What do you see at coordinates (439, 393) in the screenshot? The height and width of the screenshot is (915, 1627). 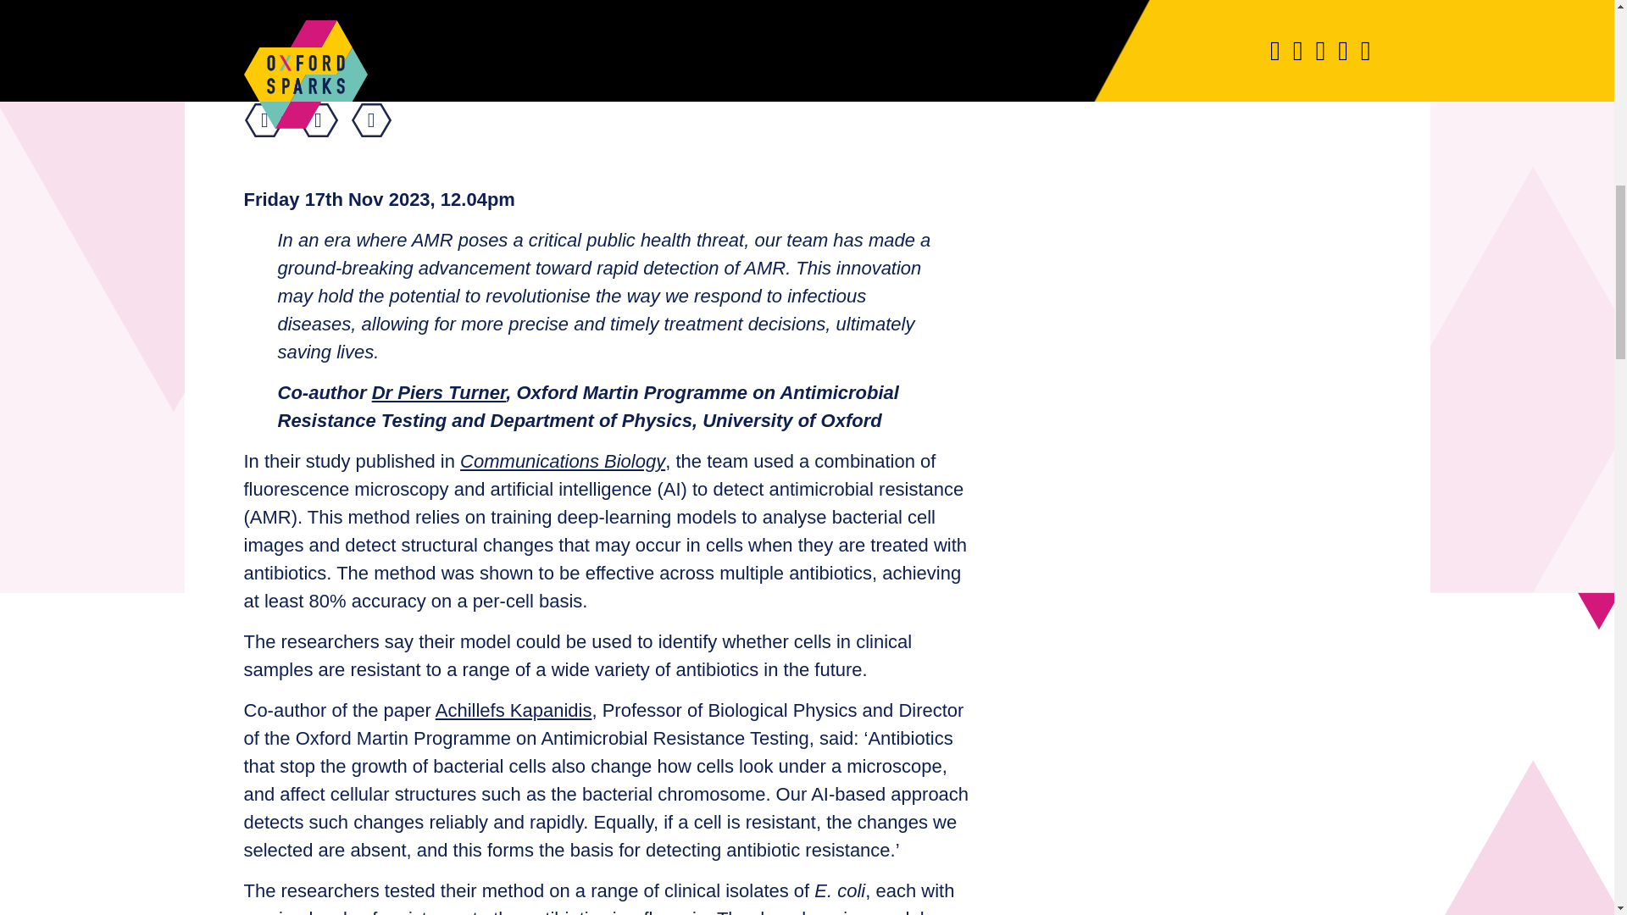 I see `Dr Piers Turner` at bounding box center [439, 393].